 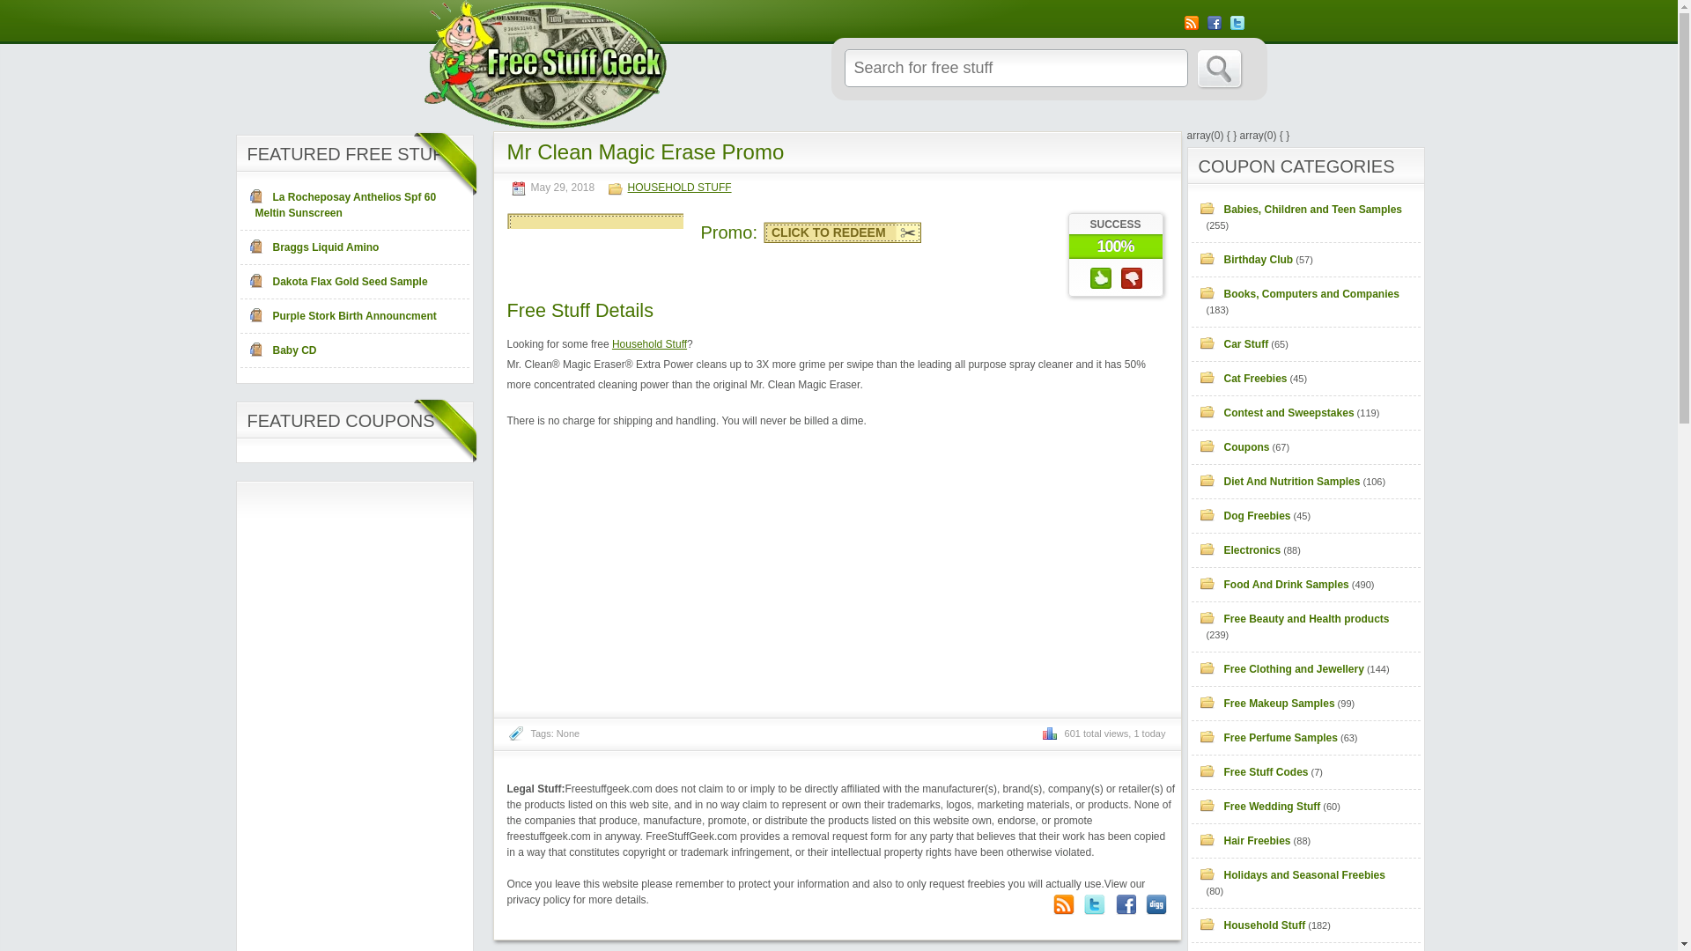 I want to click on RSS, so click(x=1191, y=23).